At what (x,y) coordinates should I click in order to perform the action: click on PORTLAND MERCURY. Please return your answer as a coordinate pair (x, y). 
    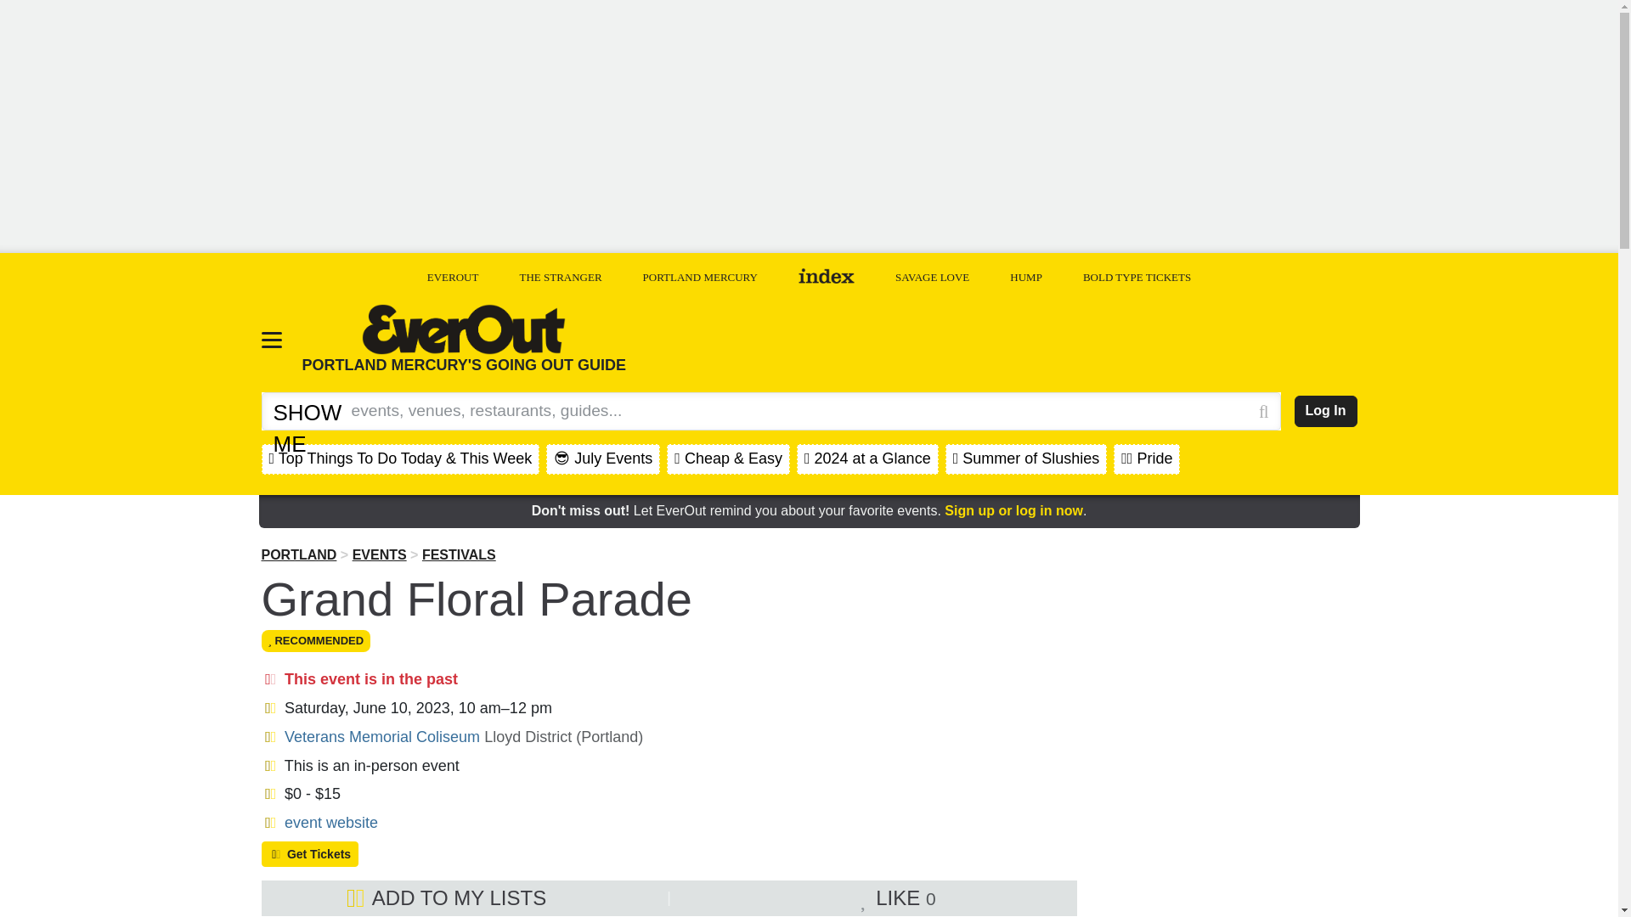
    Looking at the image, I should click on (700, 277).